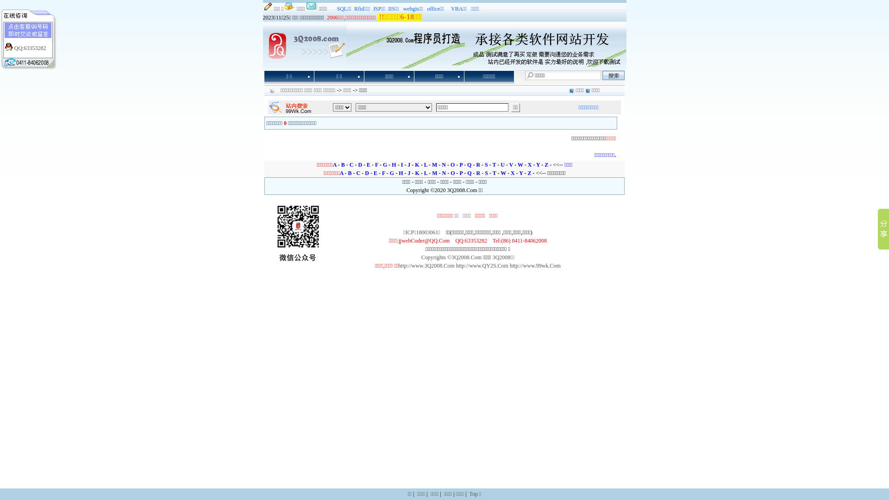 This screenshot has width=889, height=500. I want to click on K, so click(417, 165).